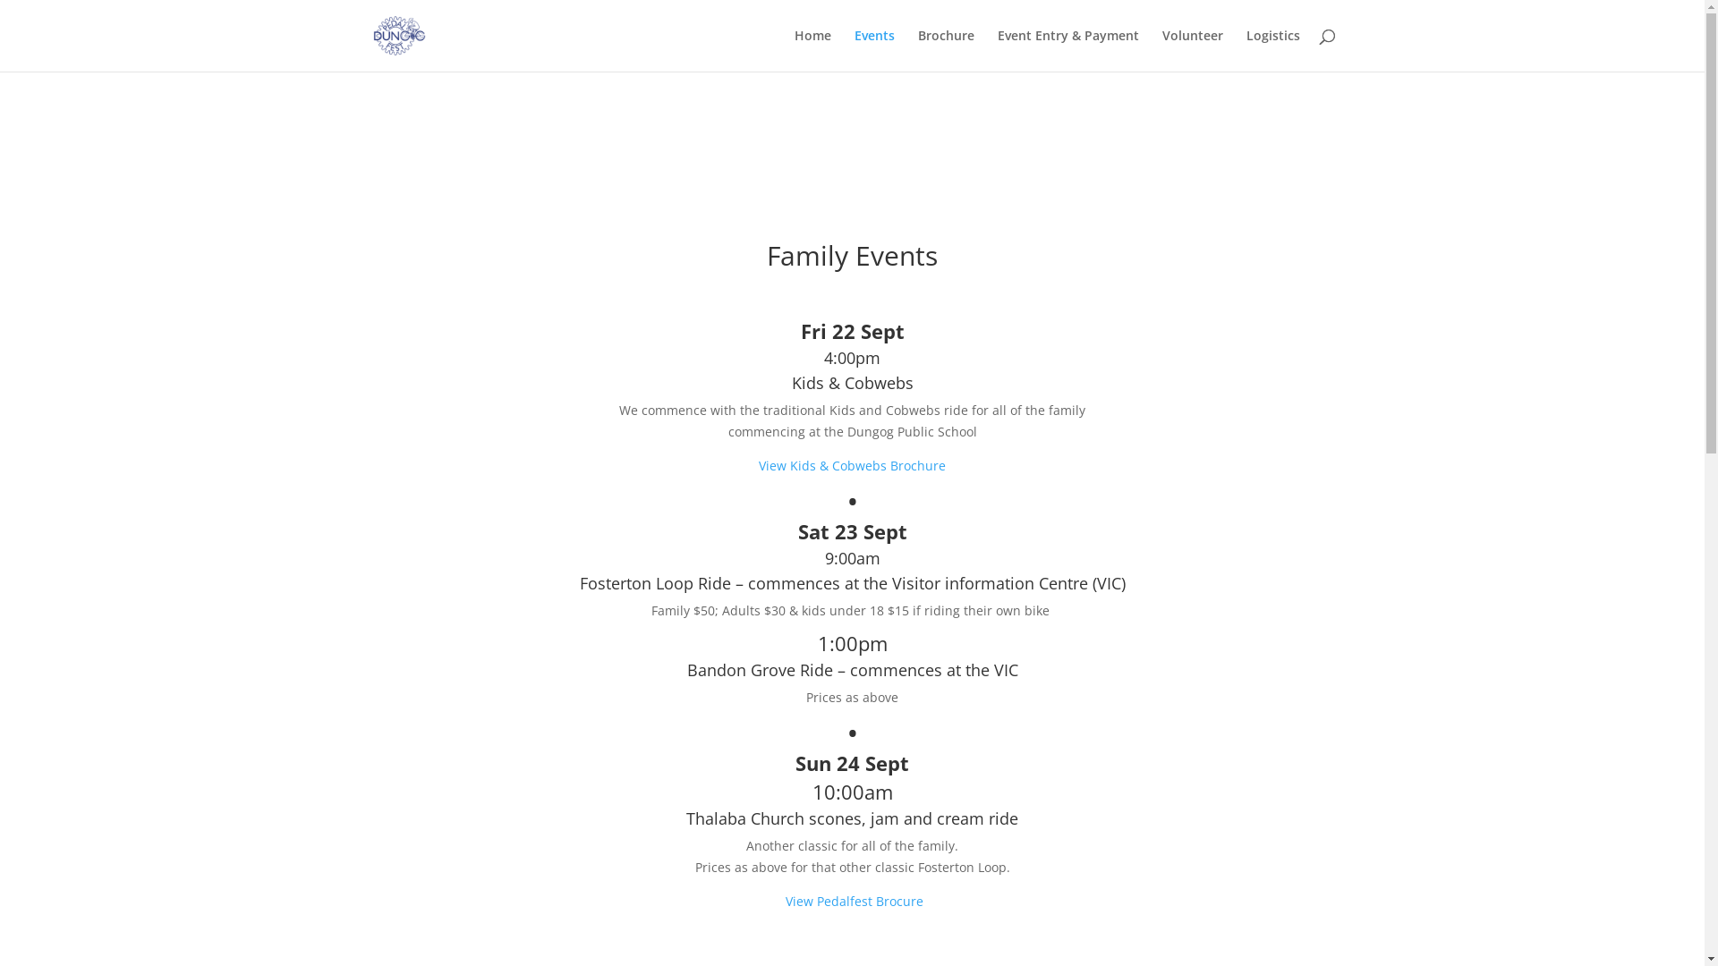 This screenshot has height=966, width=1718. I want to click on Brochure, so click(947, 50).